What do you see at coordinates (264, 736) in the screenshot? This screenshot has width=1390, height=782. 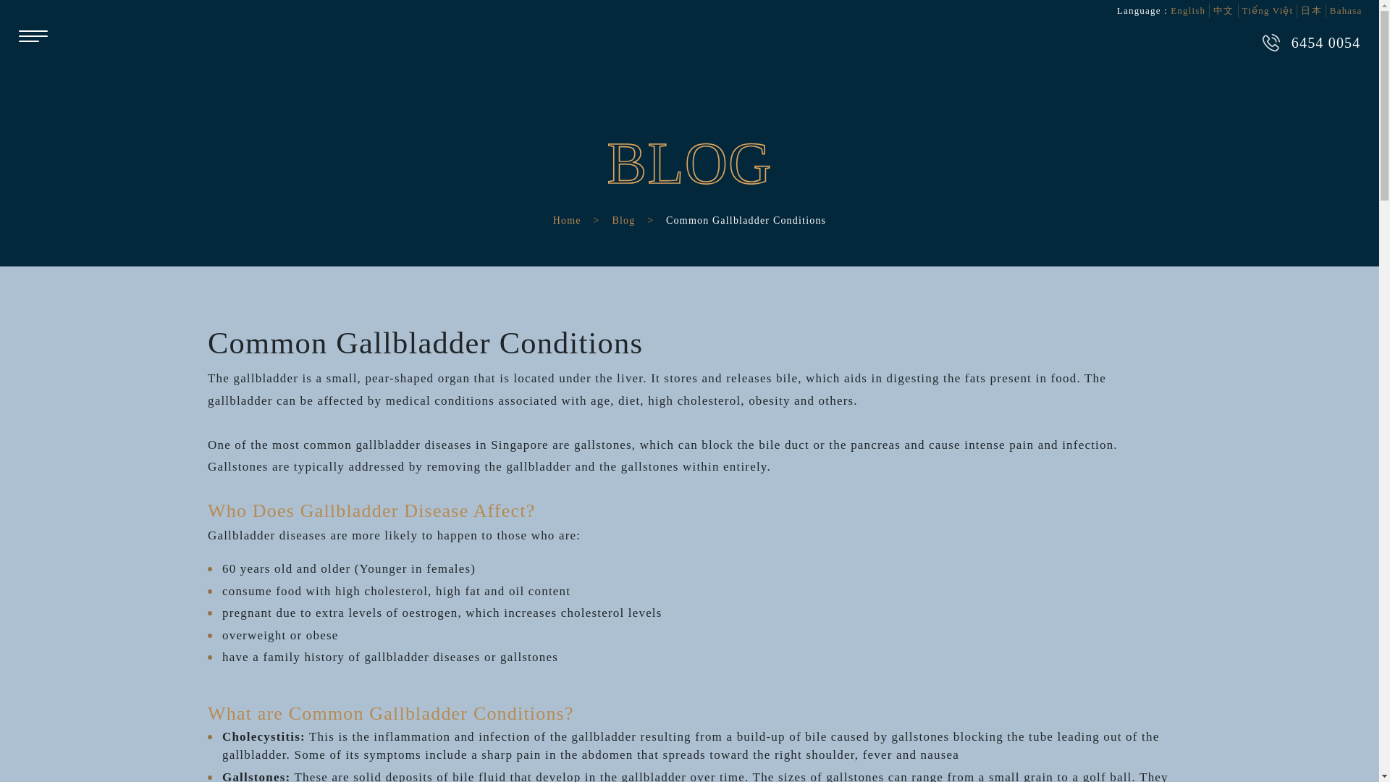 I see `Cholecystitis:` at bounding box center [264, 736].